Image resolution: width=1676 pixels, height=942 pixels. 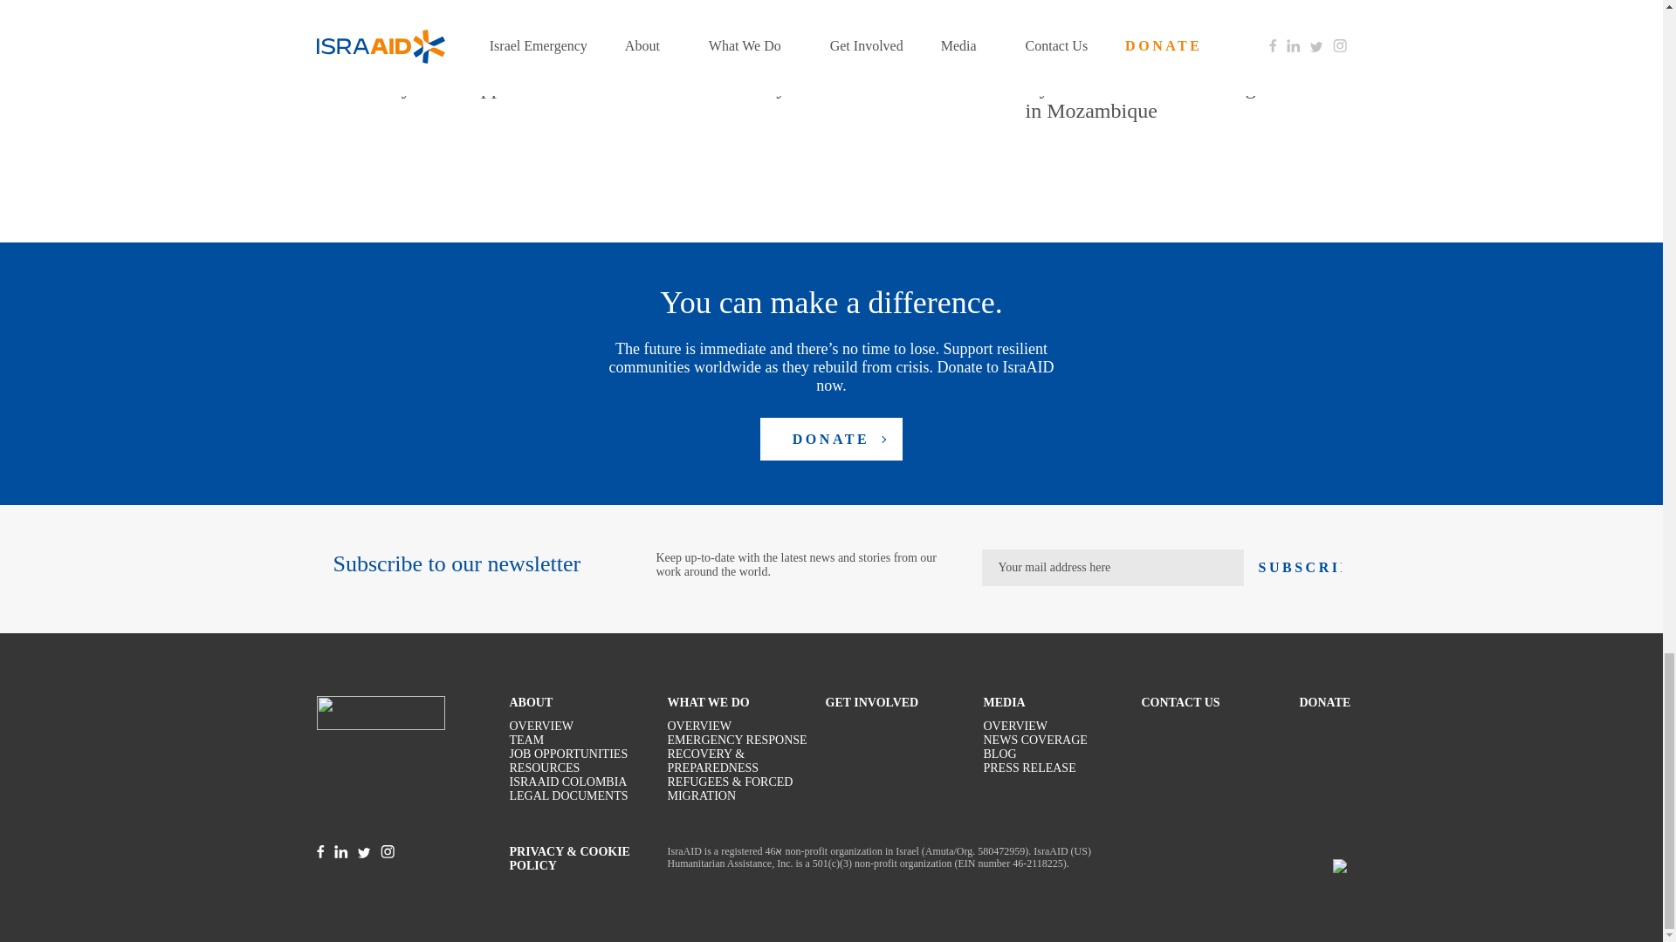 I want to click on SUBSCRIBE, so click(x=1300, y=567).